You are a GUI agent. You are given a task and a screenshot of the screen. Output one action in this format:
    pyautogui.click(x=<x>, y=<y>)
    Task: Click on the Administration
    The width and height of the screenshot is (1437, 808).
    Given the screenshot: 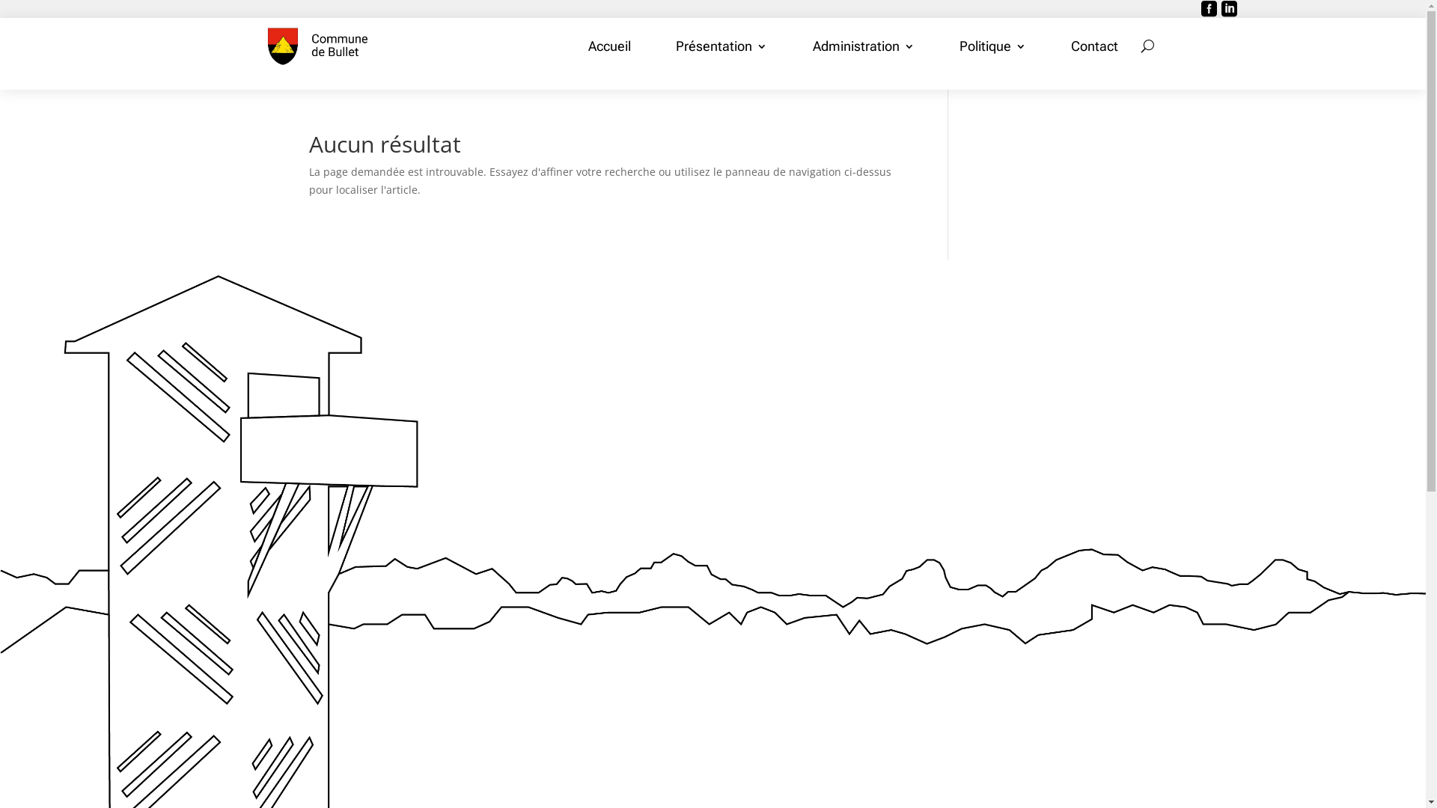 What is the action you would take?
    pyautogui.click(x=864, y=46)
    